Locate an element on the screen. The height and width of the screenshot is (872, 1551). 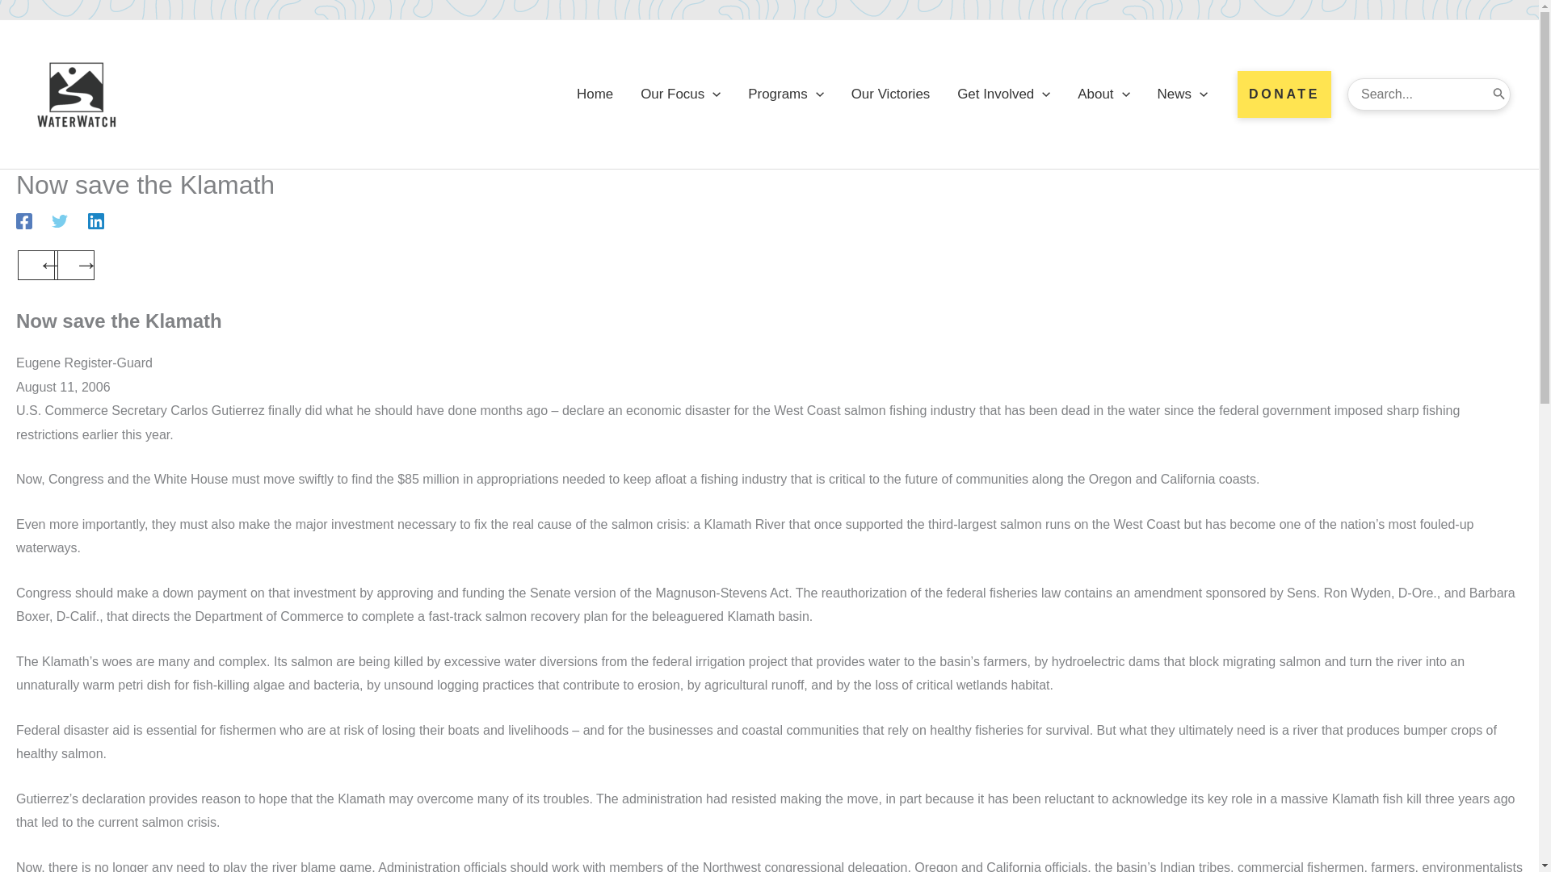
Home is located at coordinates (595, 94).